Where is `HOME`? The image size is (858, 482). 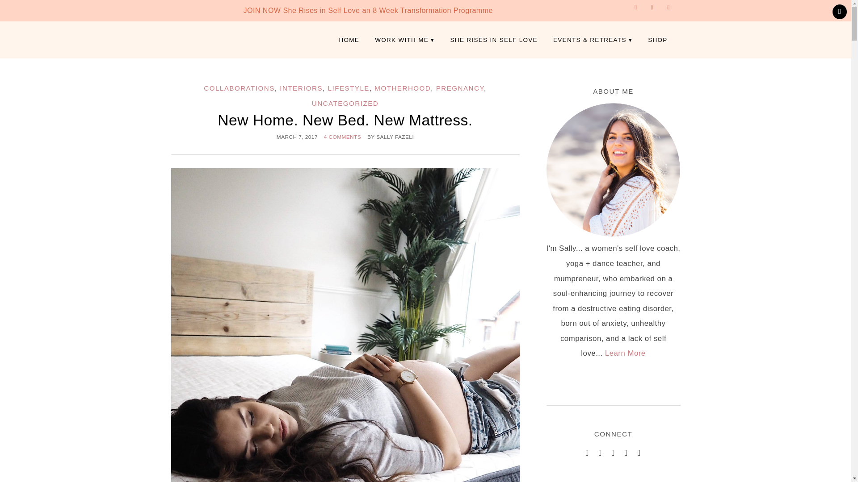
HOME is located at coordinates (349, 40).